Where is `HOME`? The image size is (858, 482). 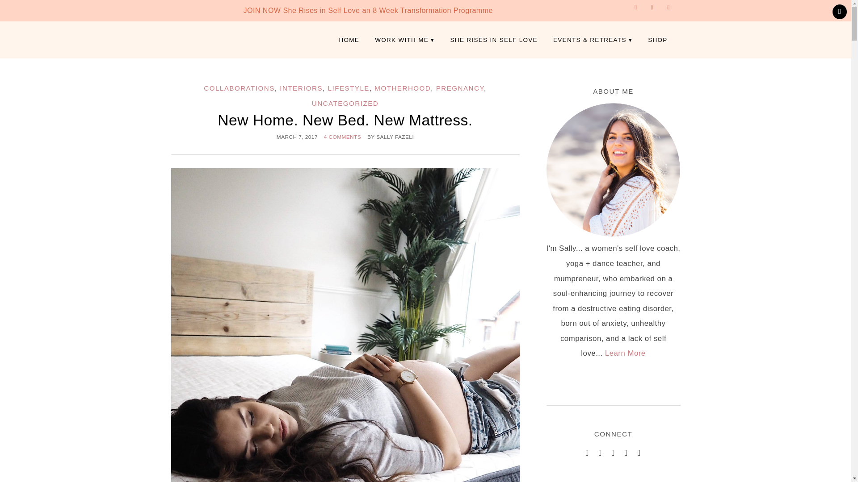
HOME is located at coordinates (349, 40).